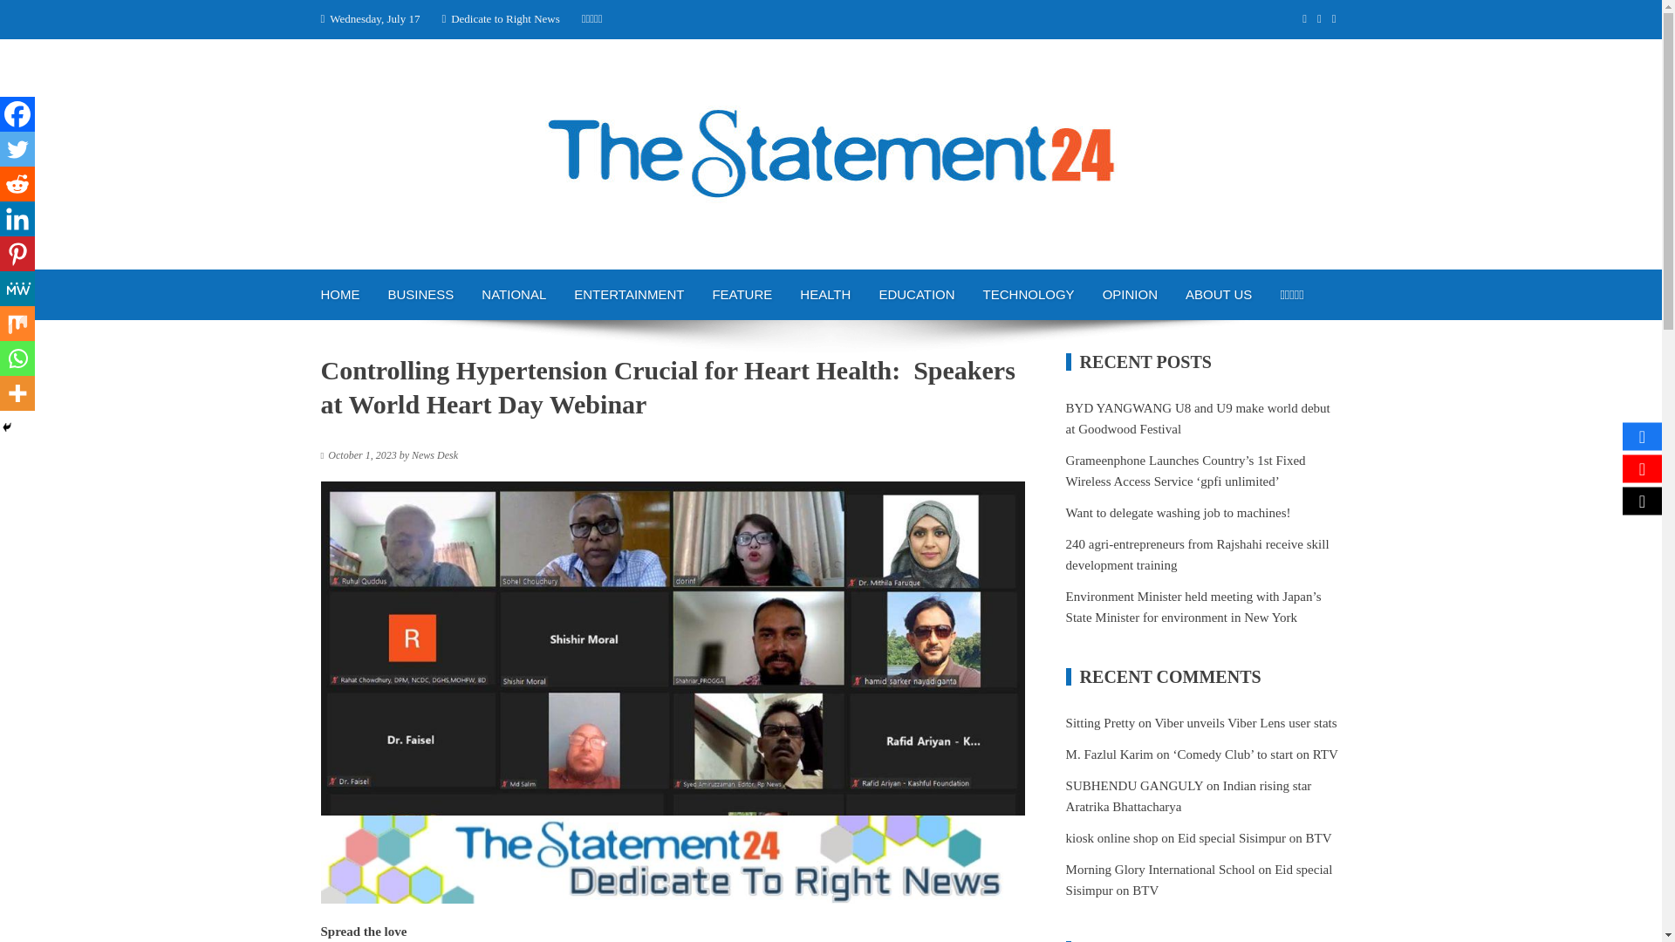 The image size is (1675, 942). What do you see at coordinates (916, 295) in the screenshot?
I see `EDUCATION` at bounding box center [916, 295].